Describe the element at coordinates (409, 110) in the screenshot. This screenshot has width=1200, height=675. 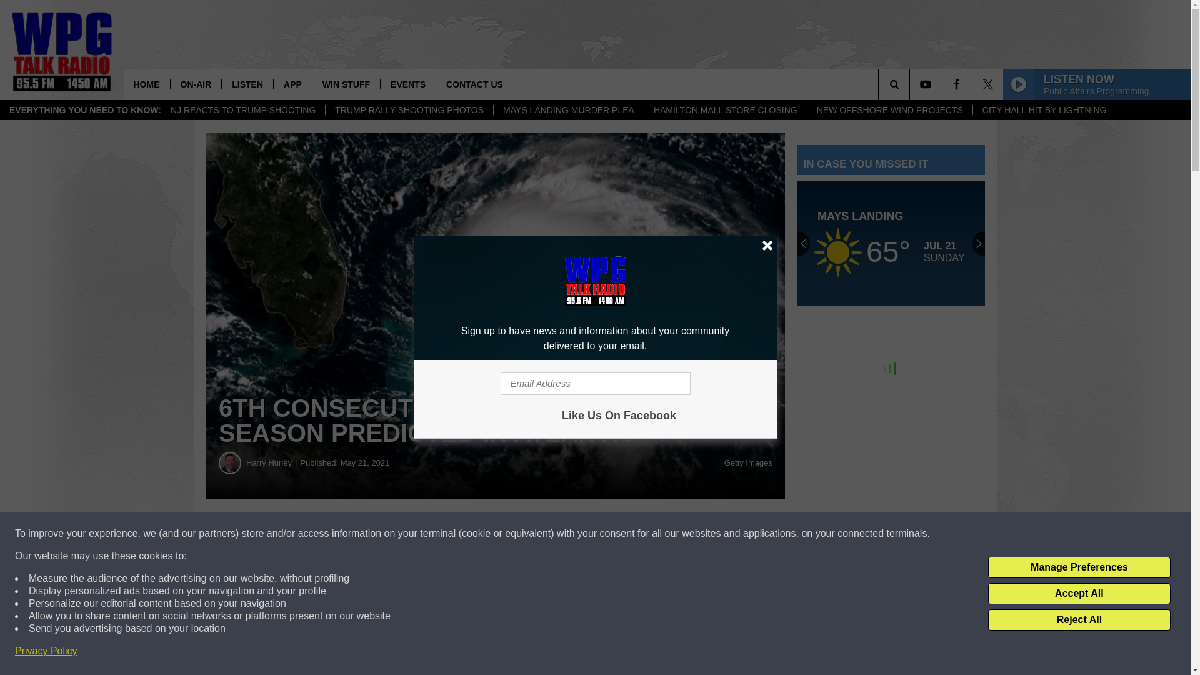
I see `TRUMP RALLY SHOOTING PHOTOS` at that location.